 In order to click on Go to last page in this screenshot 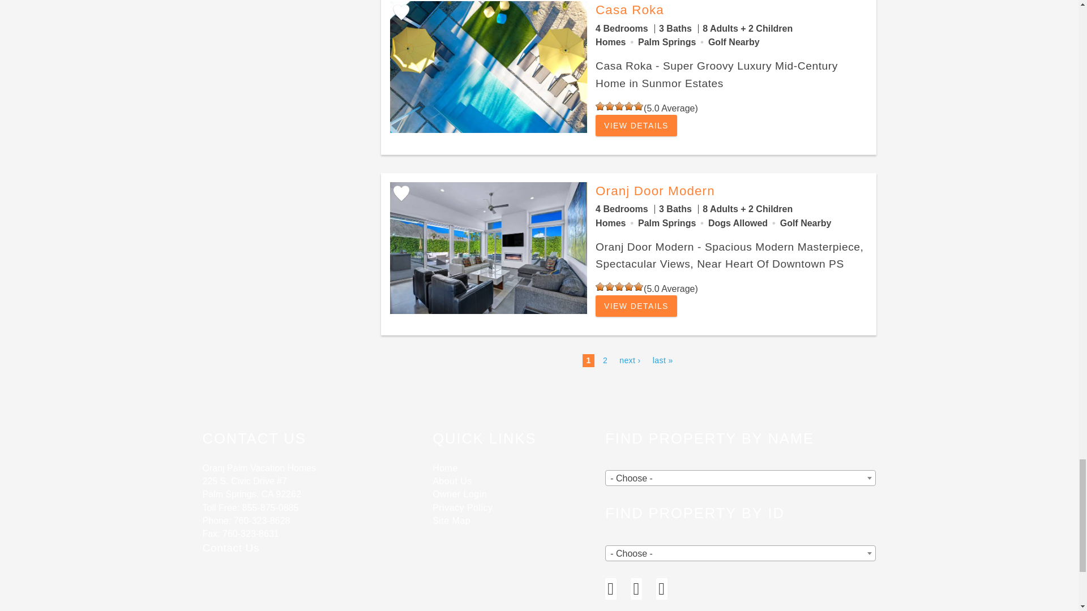, I will do `click(662, 360)`.